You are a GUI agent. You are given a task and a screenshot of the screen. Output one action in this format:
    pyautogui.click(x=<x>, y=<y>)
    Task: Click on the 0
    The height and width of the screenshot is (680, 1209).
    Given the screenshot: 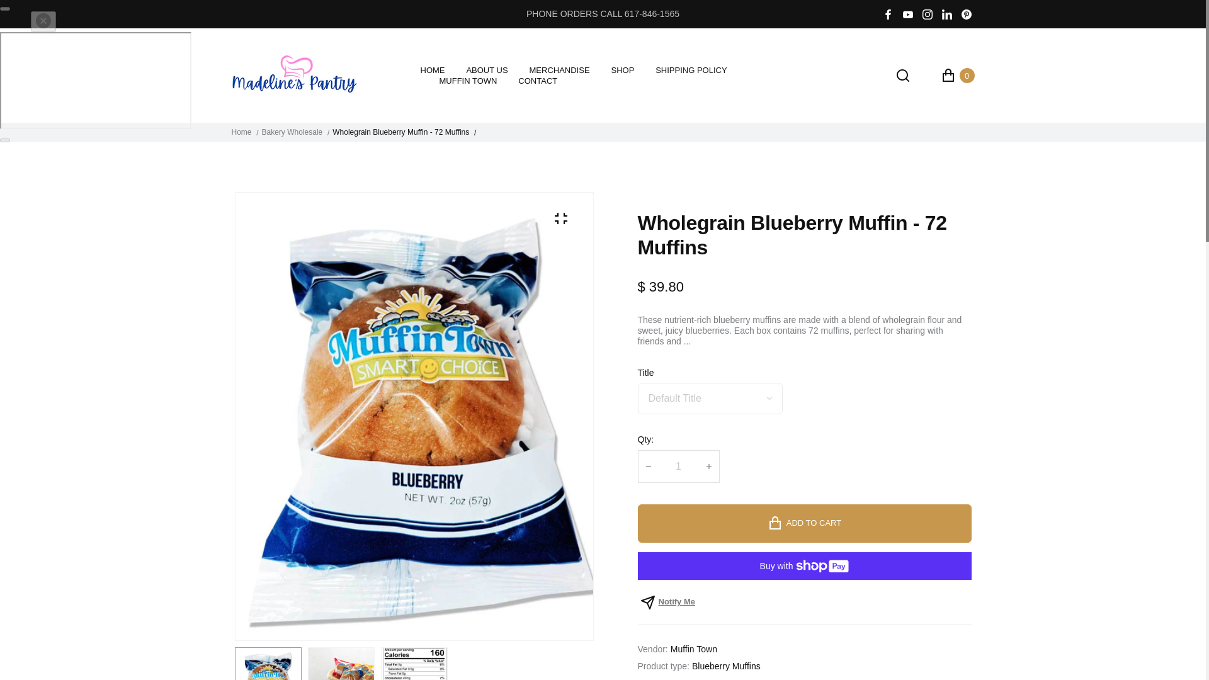 What is the action you would take?
    pyautogui.click(x=957, y=76)
    